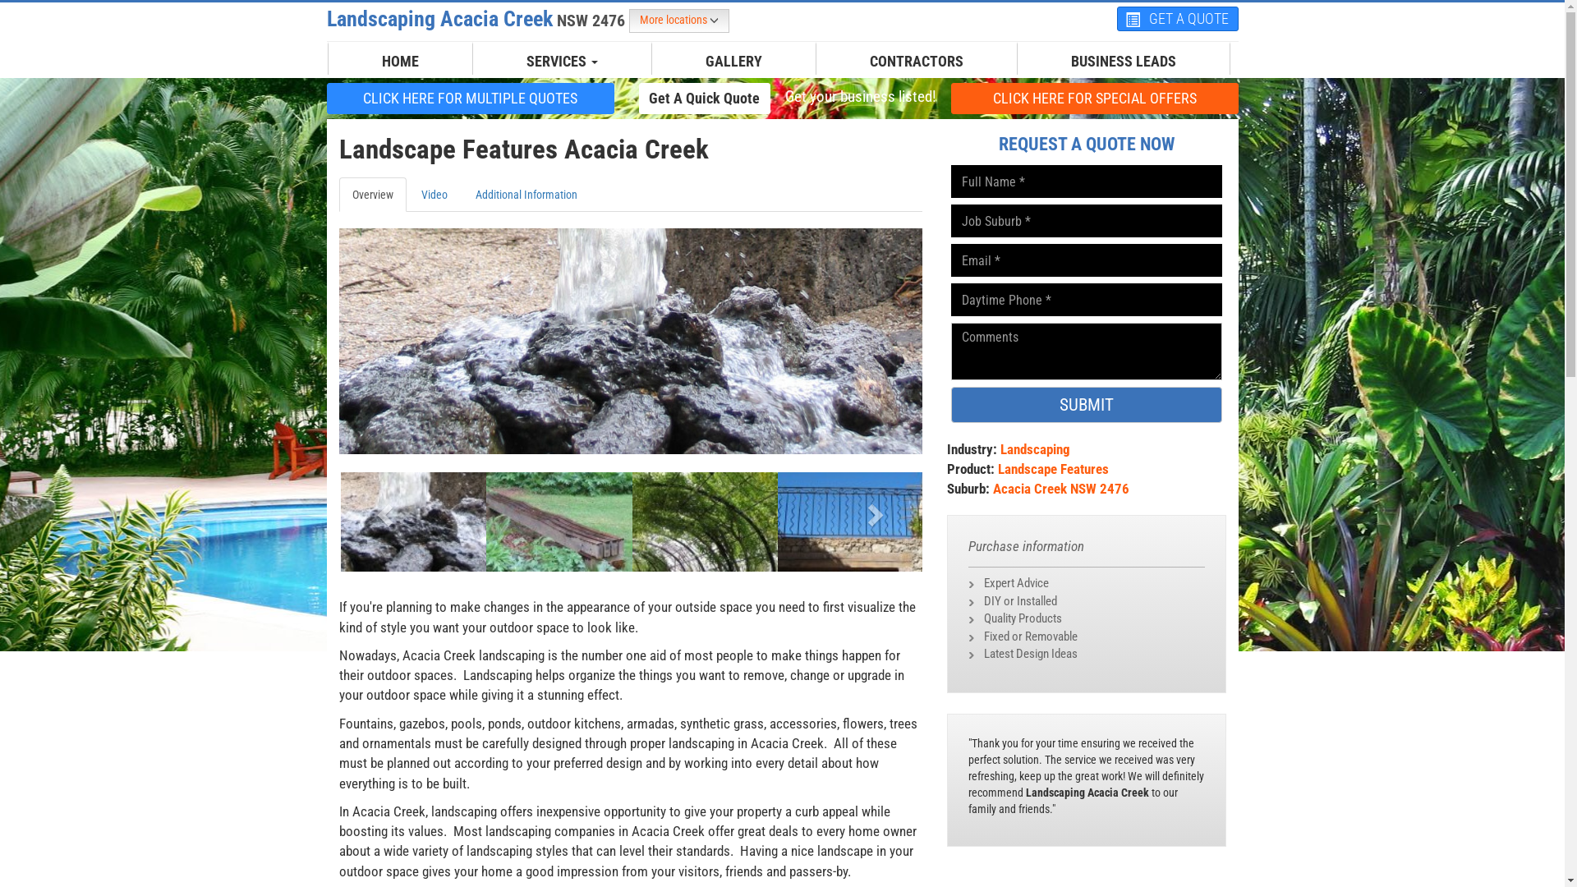  I want to click on GALLERY, so click(734, 62).